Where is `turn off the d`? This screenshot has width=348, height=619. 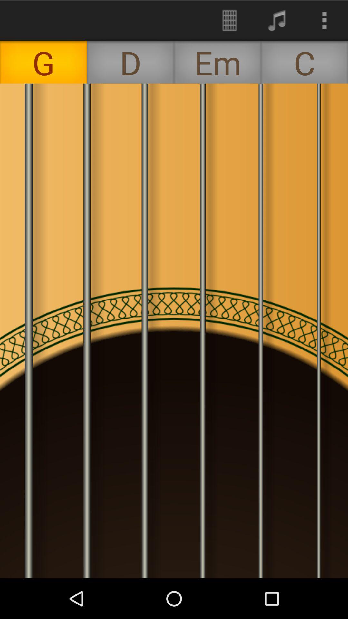
turn off the d is located at coordinates (130, 62).